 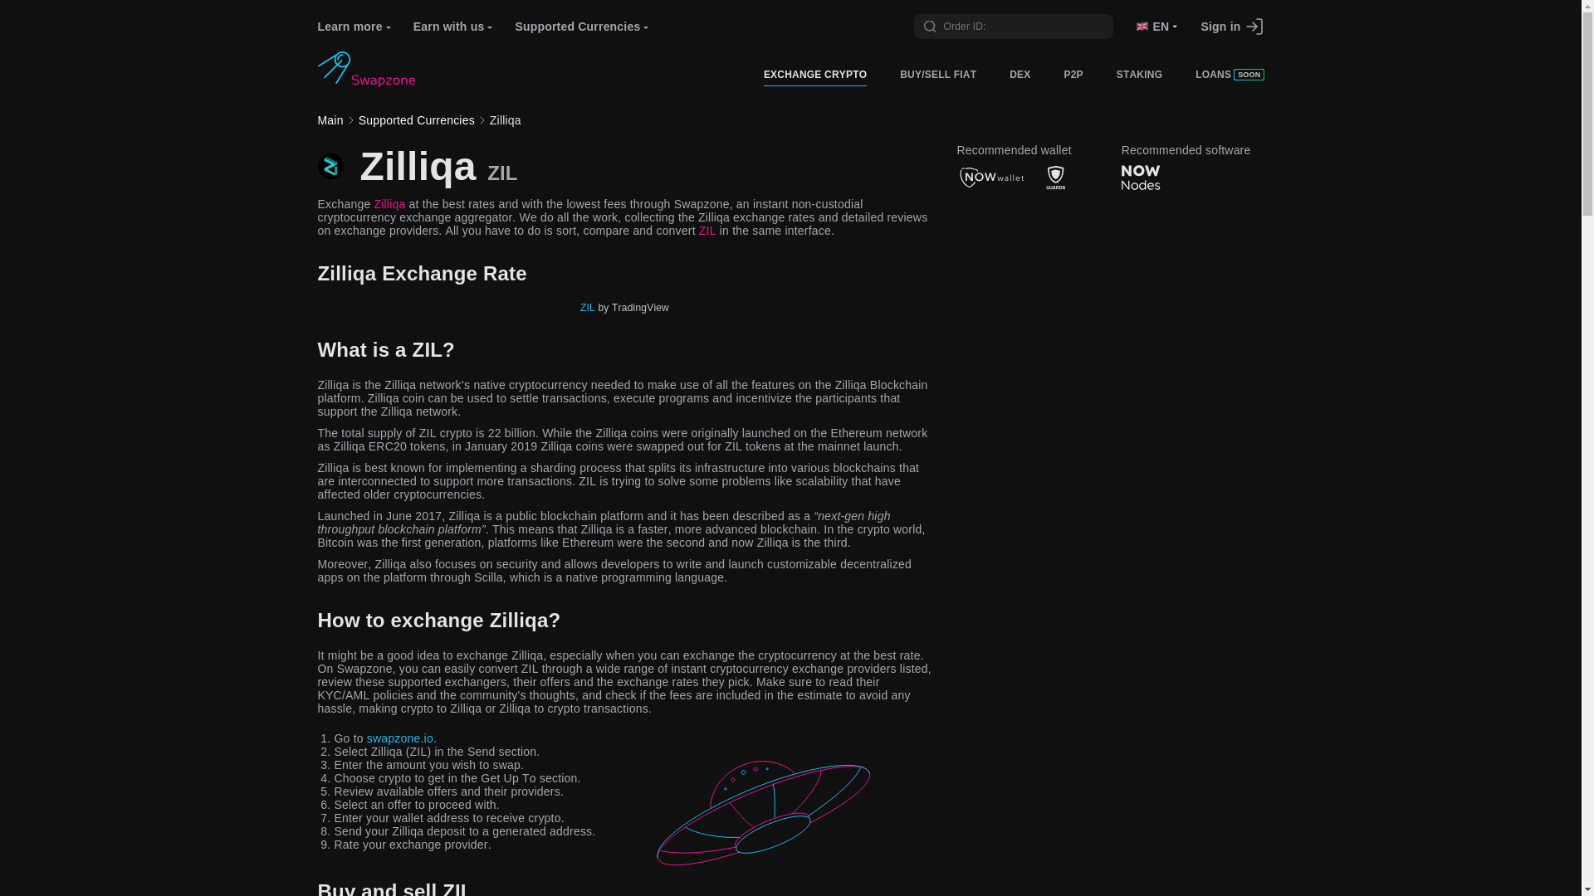 I want to click on EXCHANGE CRYPTO, so click(x=815, y=74).